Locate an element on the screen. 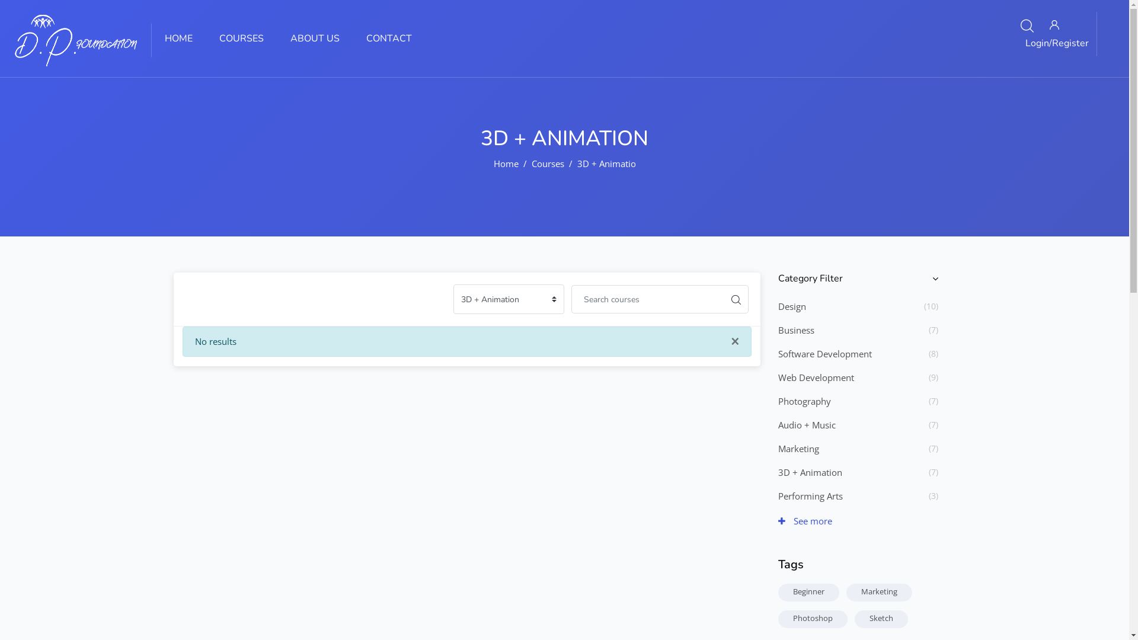 Image resolution: width=1138 pixels, height=640 pixels. Photography
(7) is located at coordinates (804, 401).